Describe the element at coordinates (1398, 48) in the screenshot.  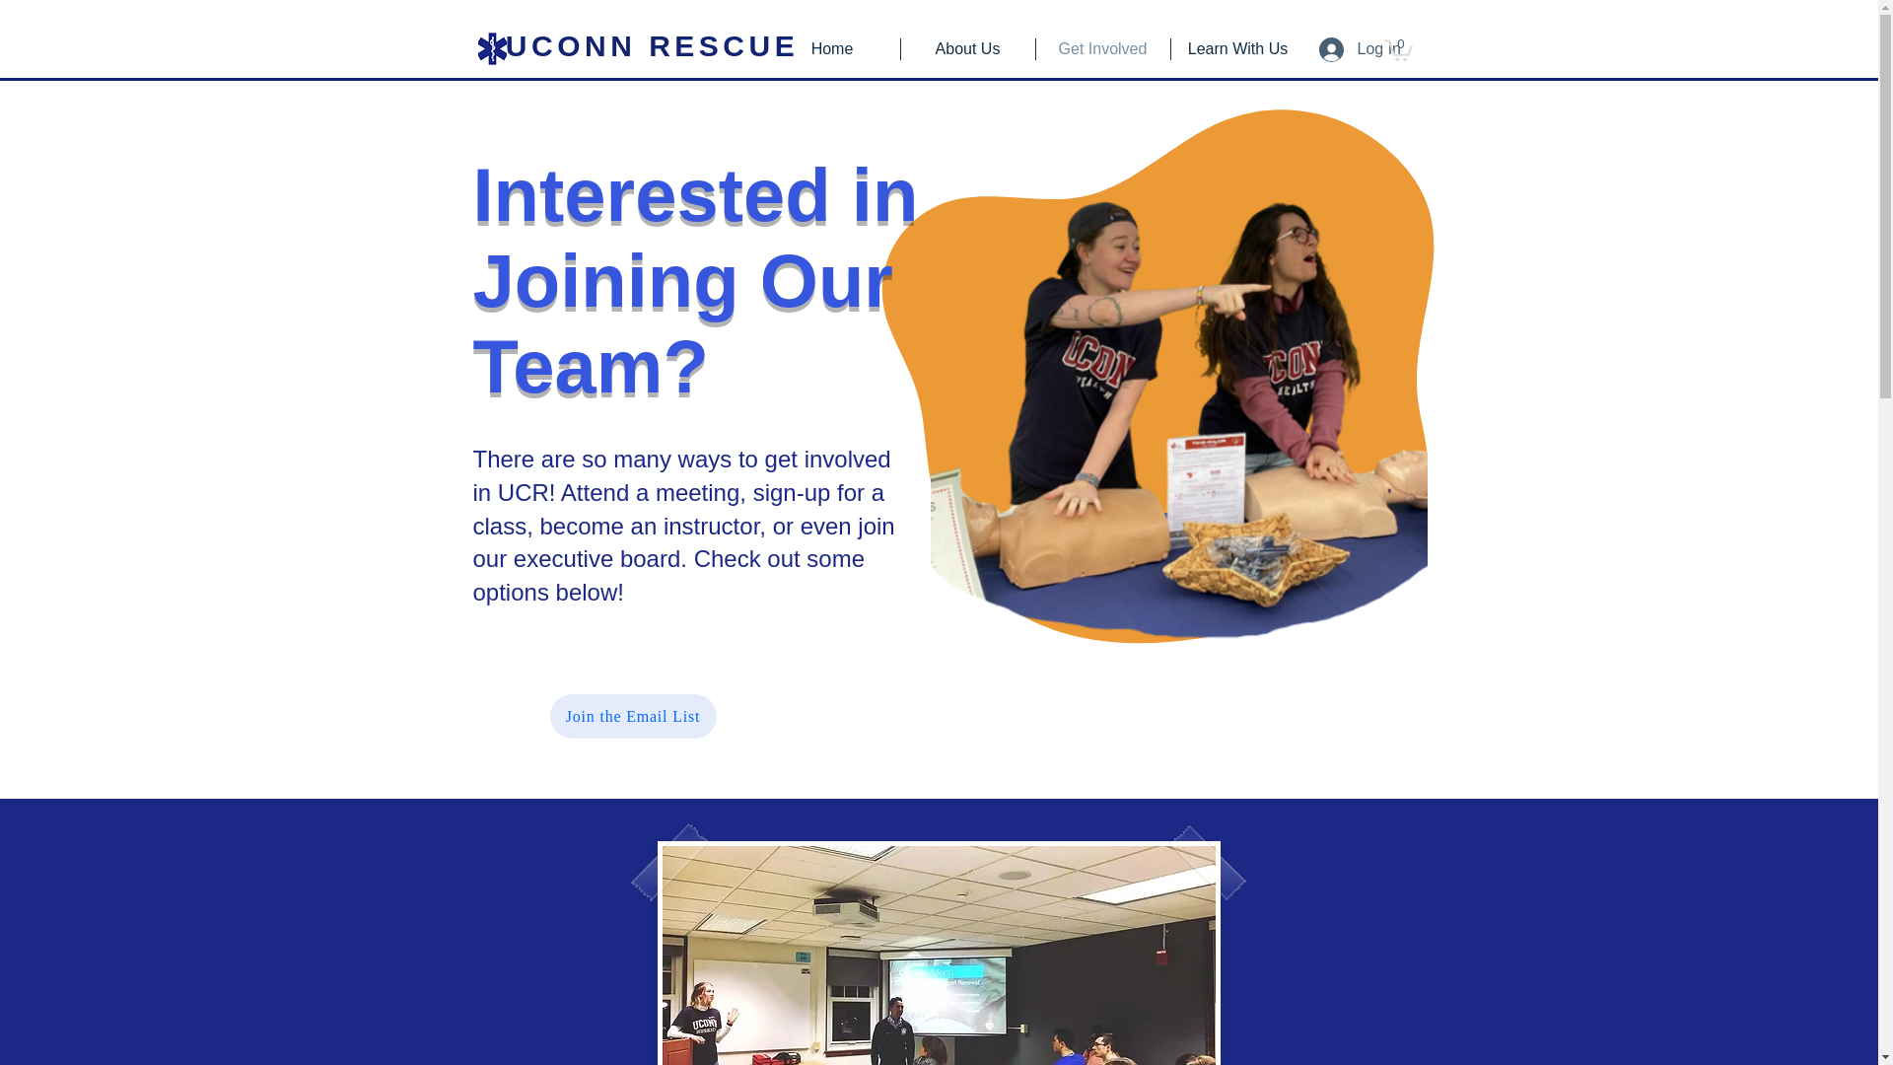
I see `0` at that location.